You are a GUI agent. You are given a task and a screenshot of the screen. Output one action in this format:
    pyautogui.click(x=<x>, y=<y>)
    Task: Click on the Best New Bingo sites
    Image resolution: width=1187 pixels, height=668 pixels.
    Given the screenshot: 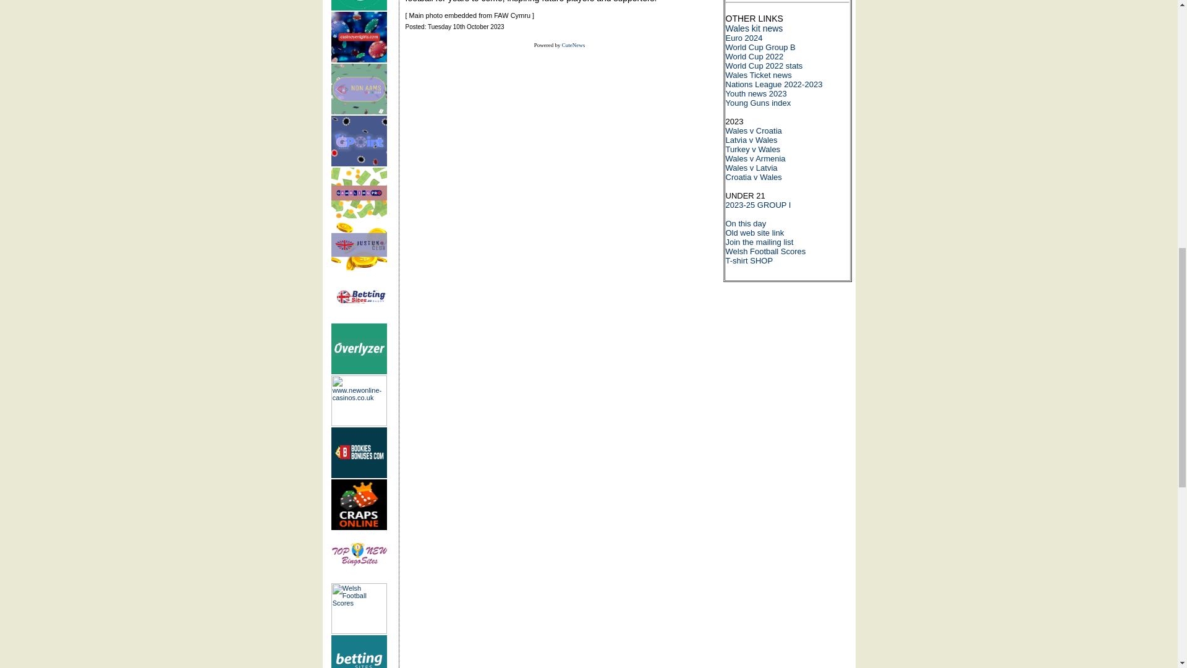 What is the action you would take?
    pyautogui.click(x=359, y=556)
    